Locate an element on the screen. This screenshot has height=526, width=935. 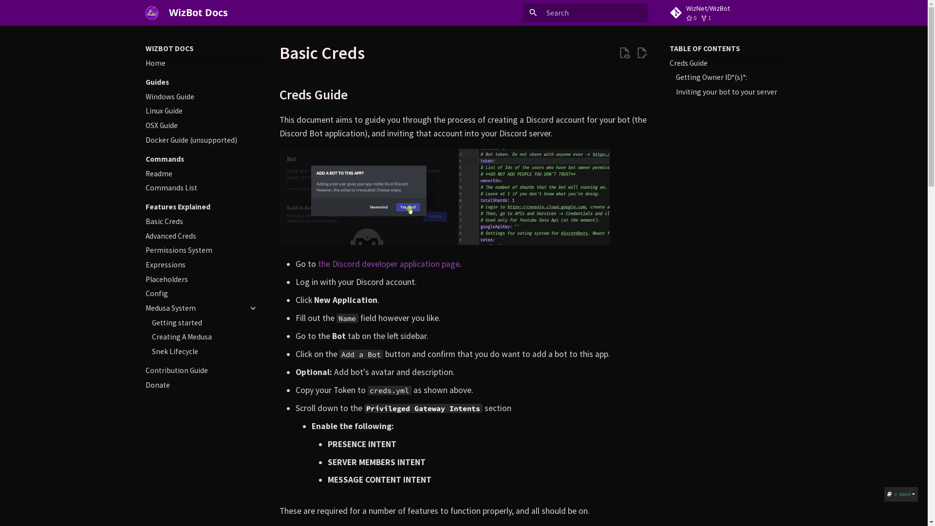
OSX Guide is located at coordinates (202, 126).